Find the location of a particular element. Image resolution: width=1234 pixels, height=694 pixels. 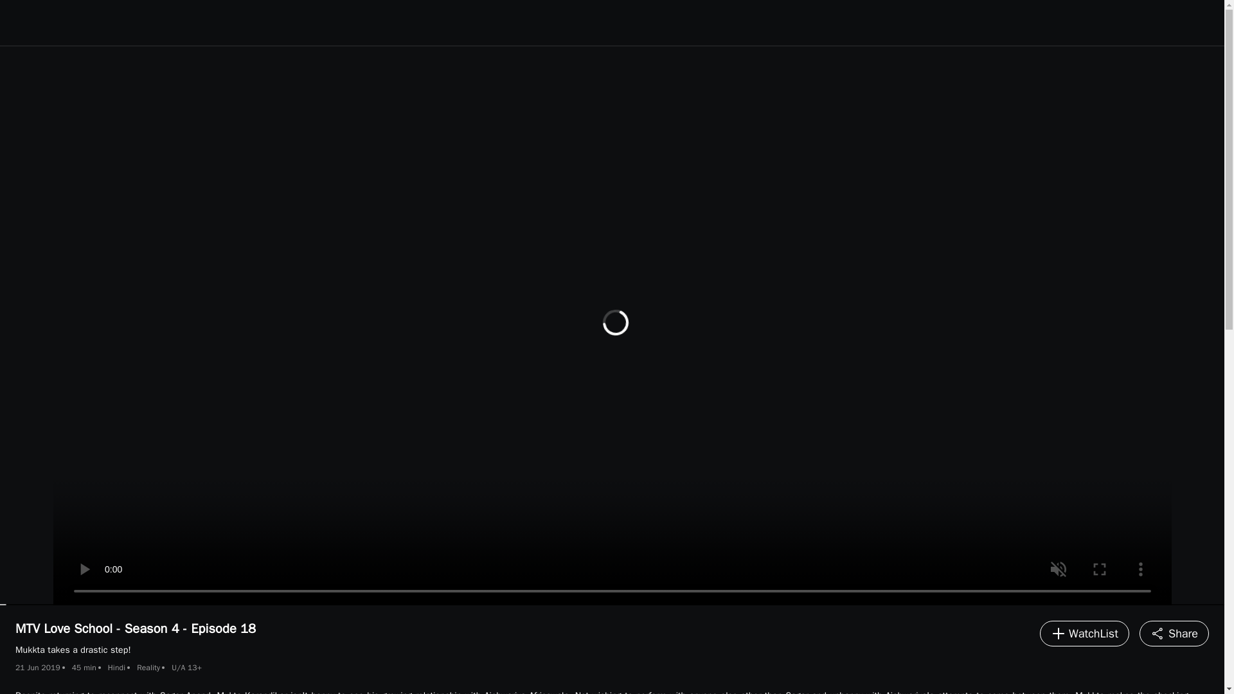

Share is located at coordinates (1174, 633).